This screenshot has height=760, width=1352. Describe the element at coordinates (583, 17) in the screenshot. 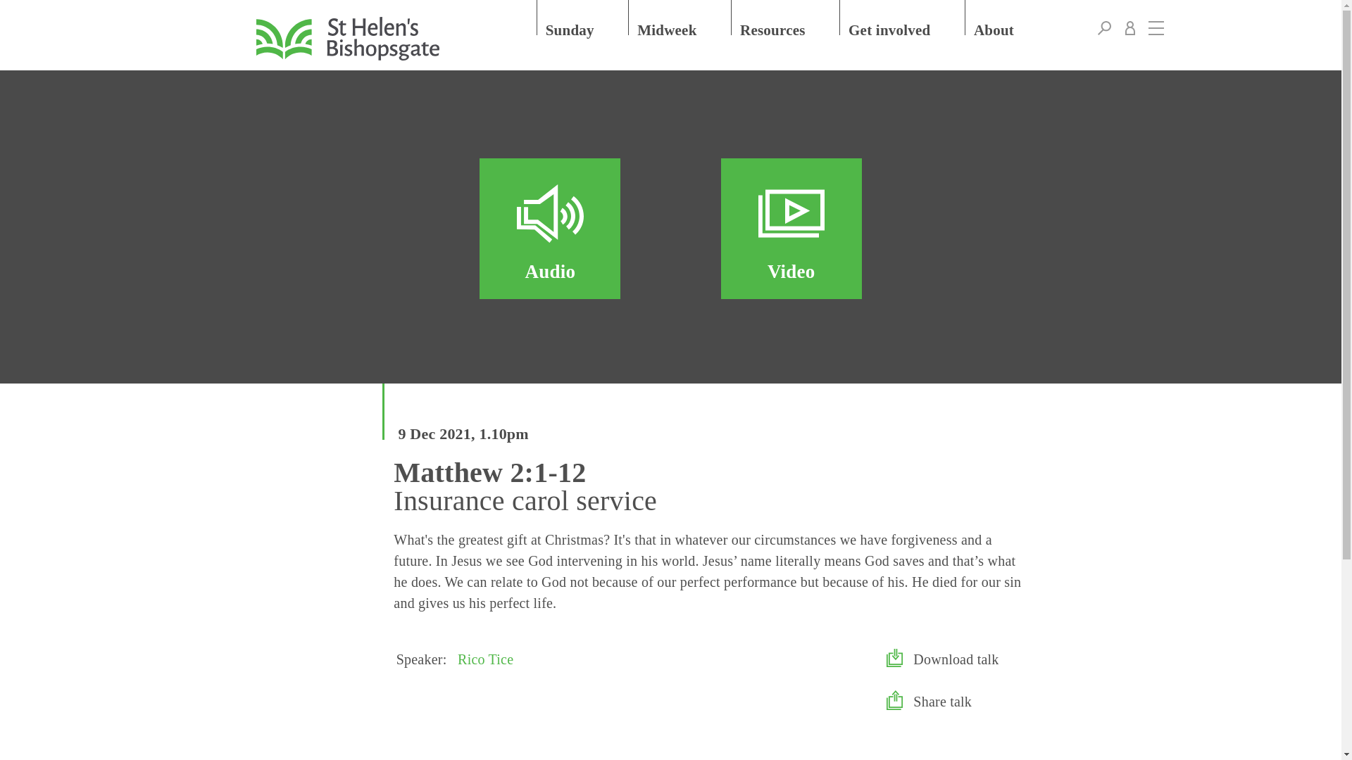

I see `Sunday` at that location.